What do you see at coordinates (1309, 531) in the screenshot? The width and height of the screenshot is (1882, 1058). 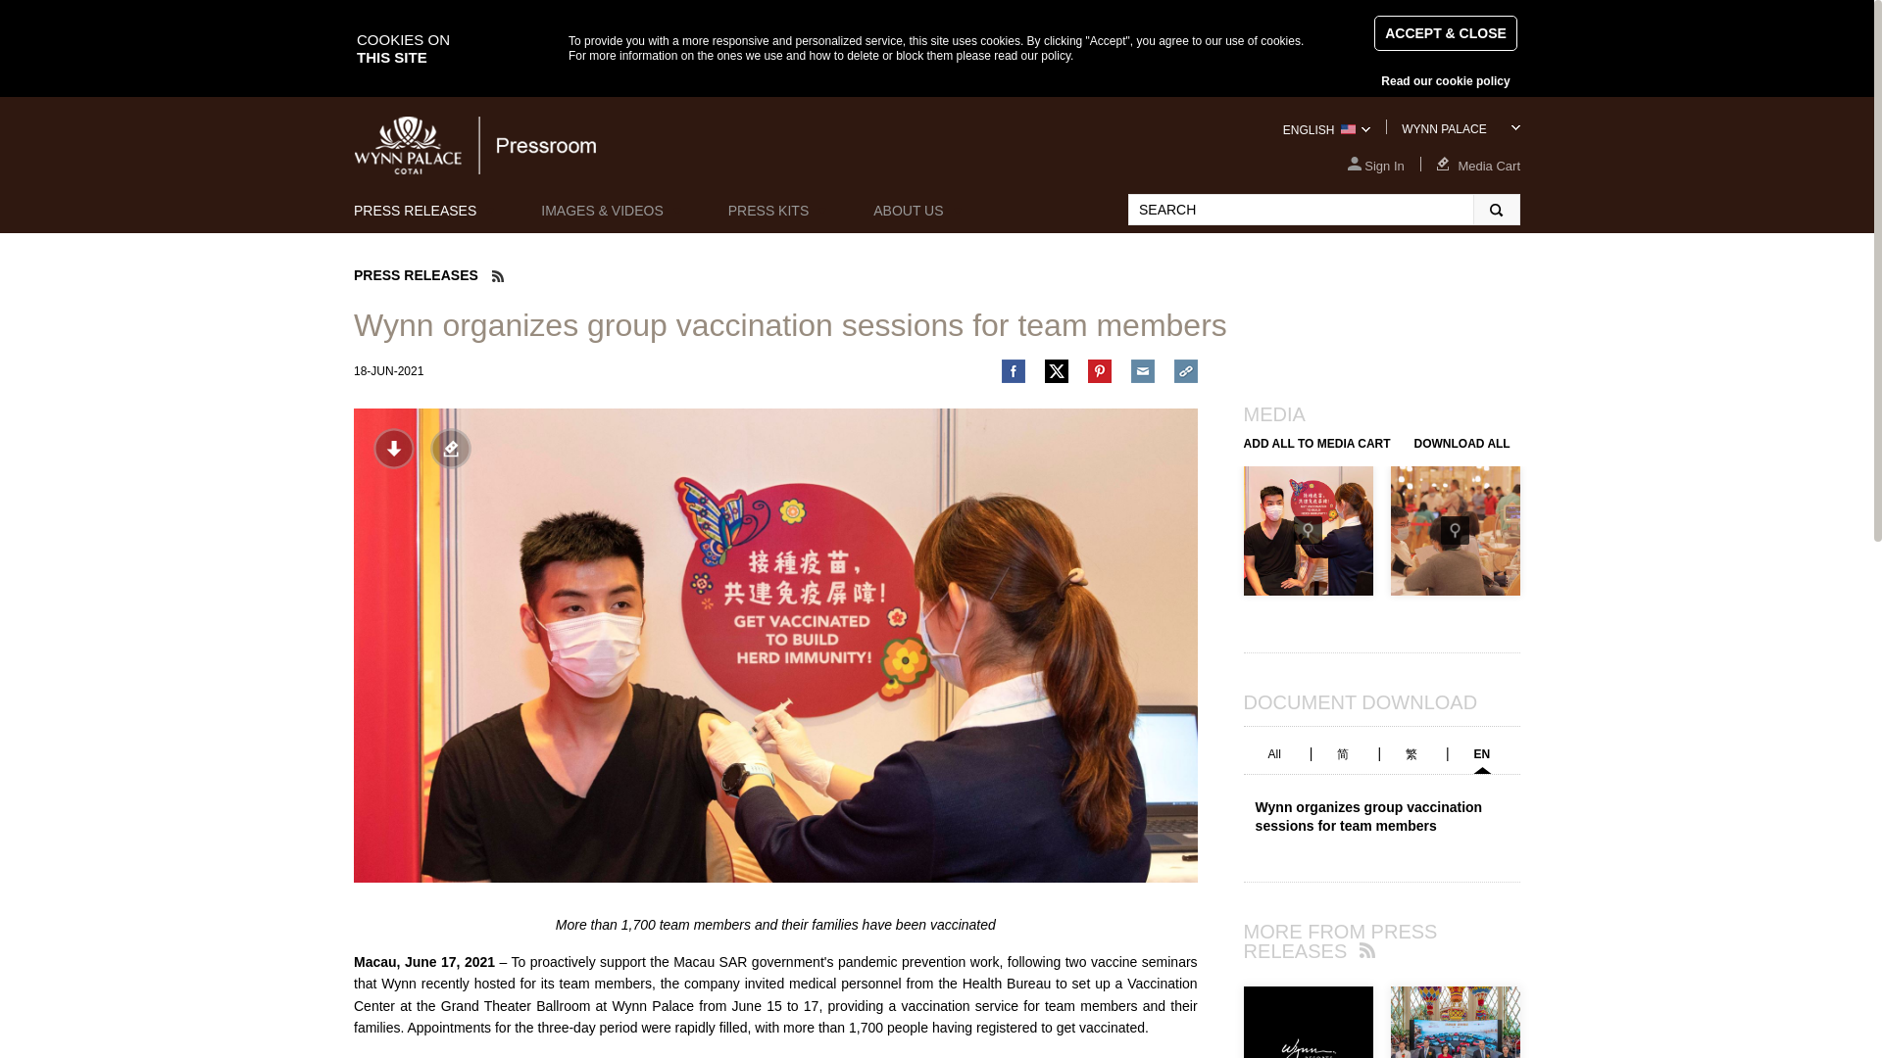 I see `Over 1,700 people got vaccinated` at bounding box center [1309, 531].